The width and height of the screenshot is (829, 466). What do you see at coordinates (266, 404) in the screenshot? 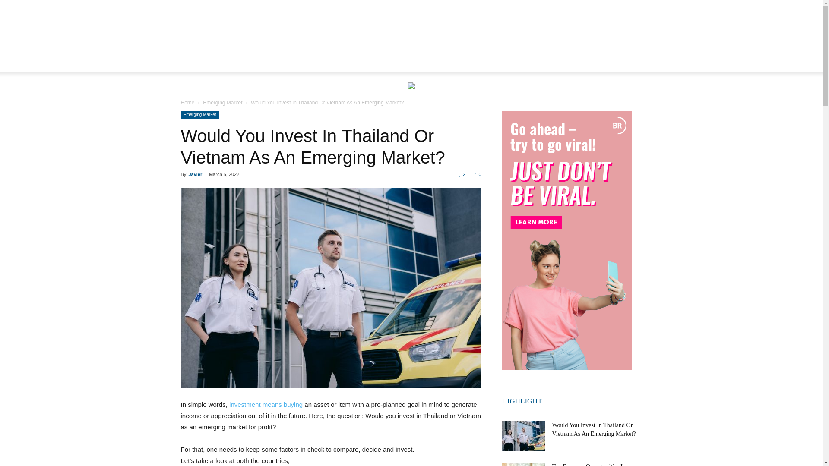
I see `investment means buying` at bounding box center [266, 404].